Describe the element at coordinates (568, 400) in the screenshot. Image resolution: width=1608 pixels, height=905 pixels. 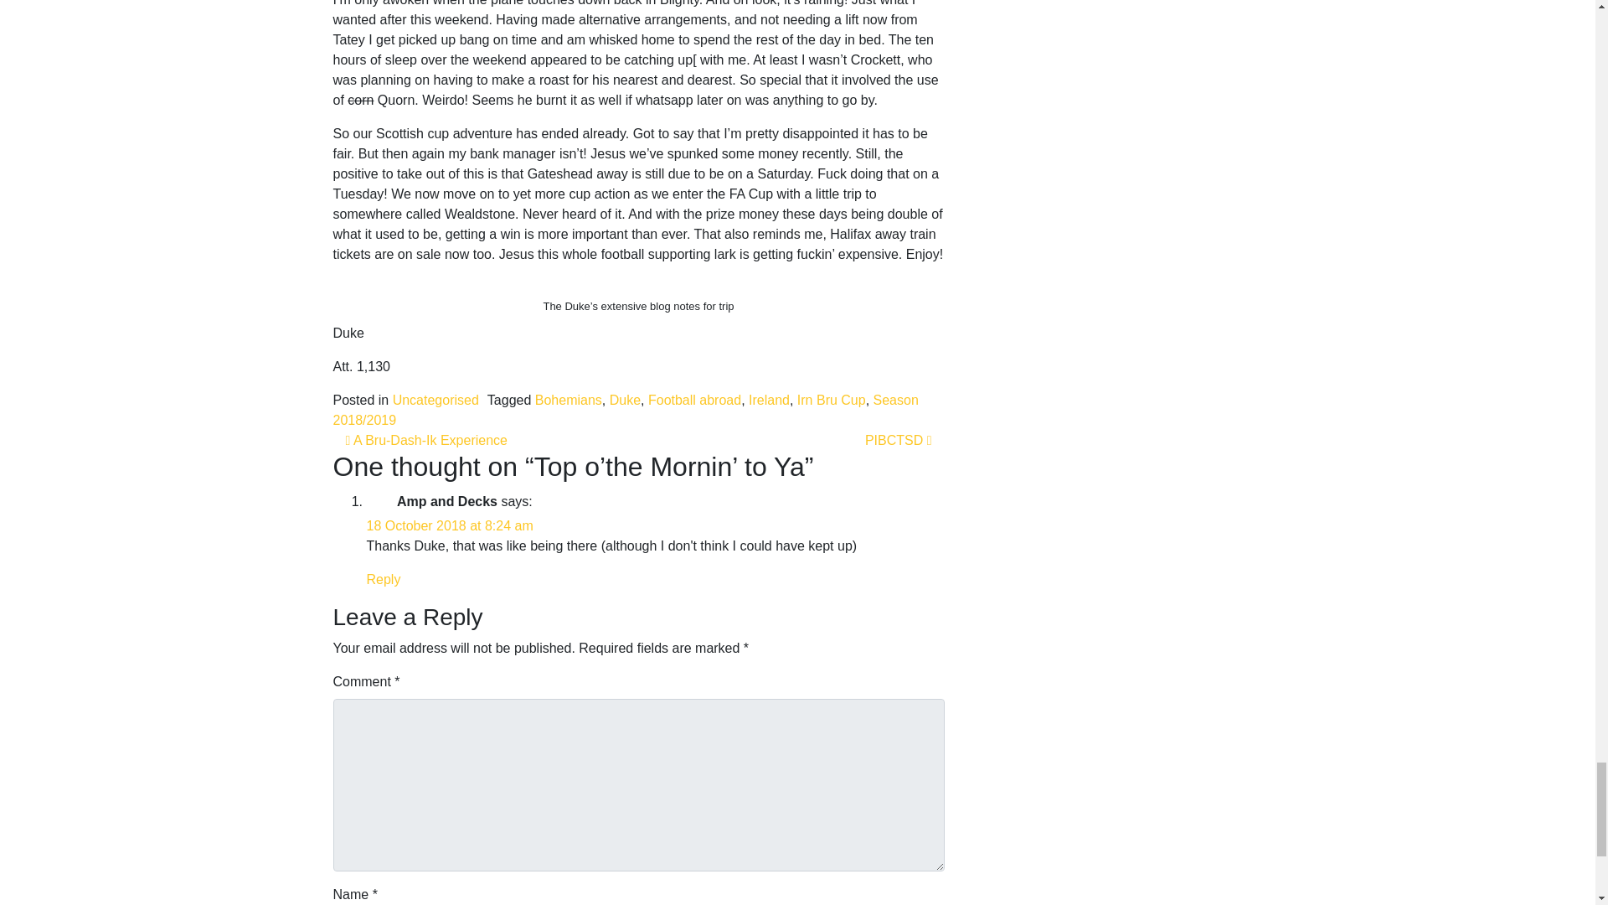
I see `Bohemians` at that location.